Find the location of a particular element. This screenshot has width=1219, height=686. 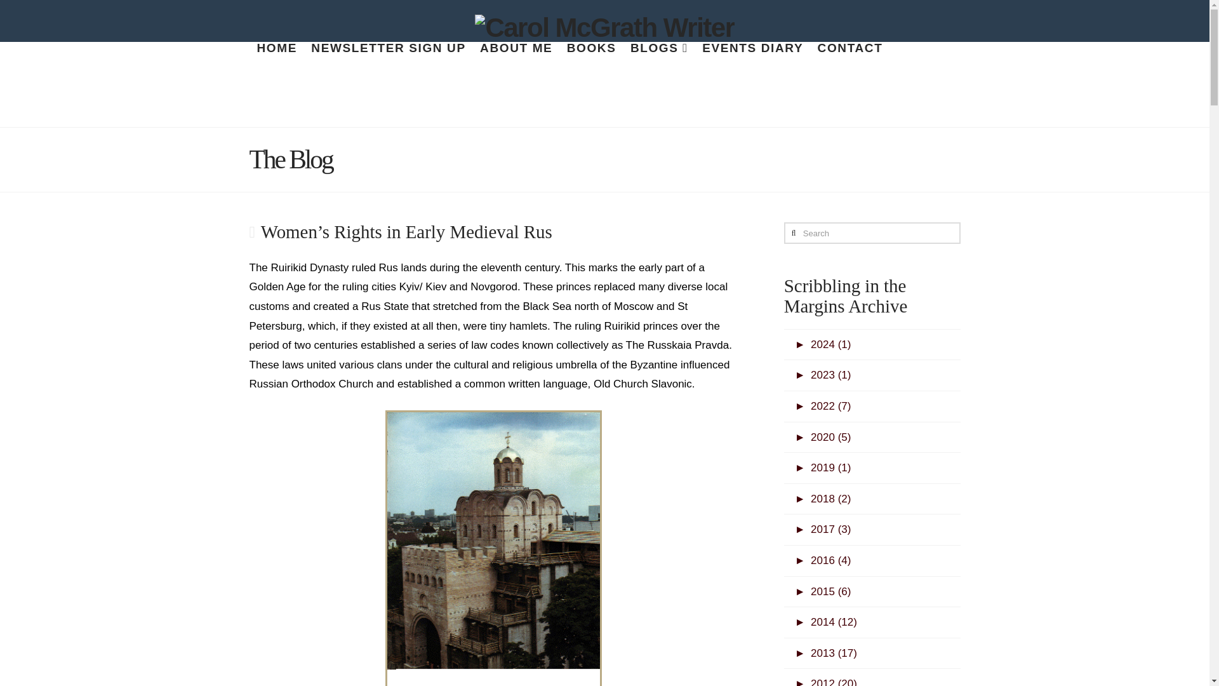

2024 is located at coordinates (823, 344).